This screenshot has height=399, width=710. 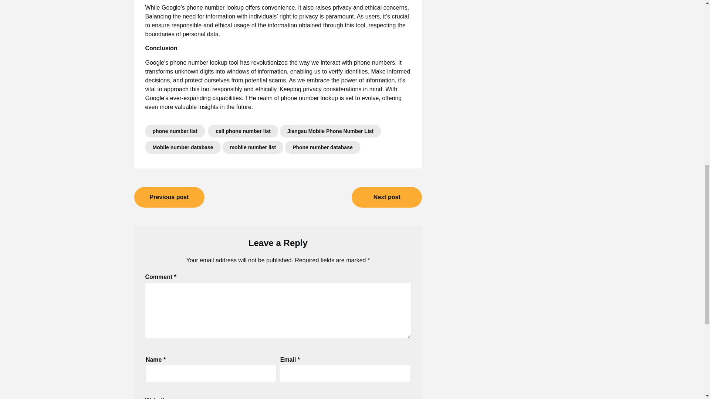 What do you see at coordinates (169, 197) in the screenshot?
I see `Previous post` at bounding box center [169, 197].